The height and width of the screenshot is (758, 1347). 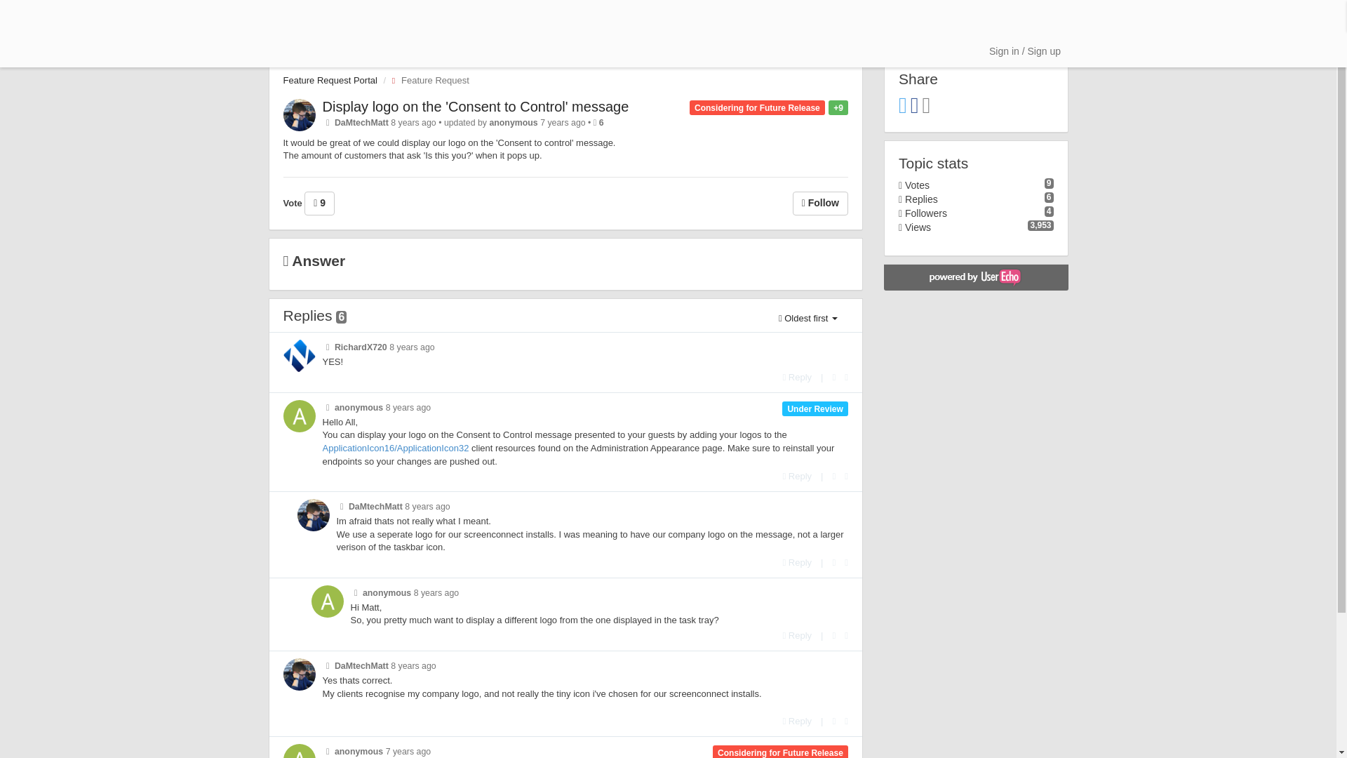 I want to click on anonymous, so click(x=358, y=407).